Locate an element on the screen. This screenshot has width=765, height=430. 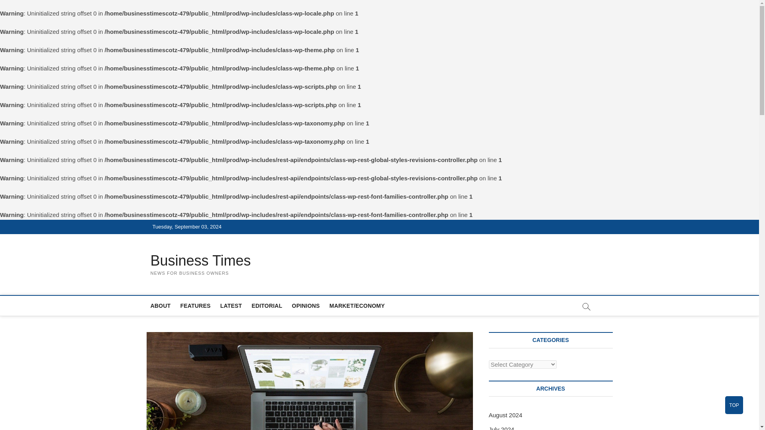
July 2024 is located at coordinates (501, 428).